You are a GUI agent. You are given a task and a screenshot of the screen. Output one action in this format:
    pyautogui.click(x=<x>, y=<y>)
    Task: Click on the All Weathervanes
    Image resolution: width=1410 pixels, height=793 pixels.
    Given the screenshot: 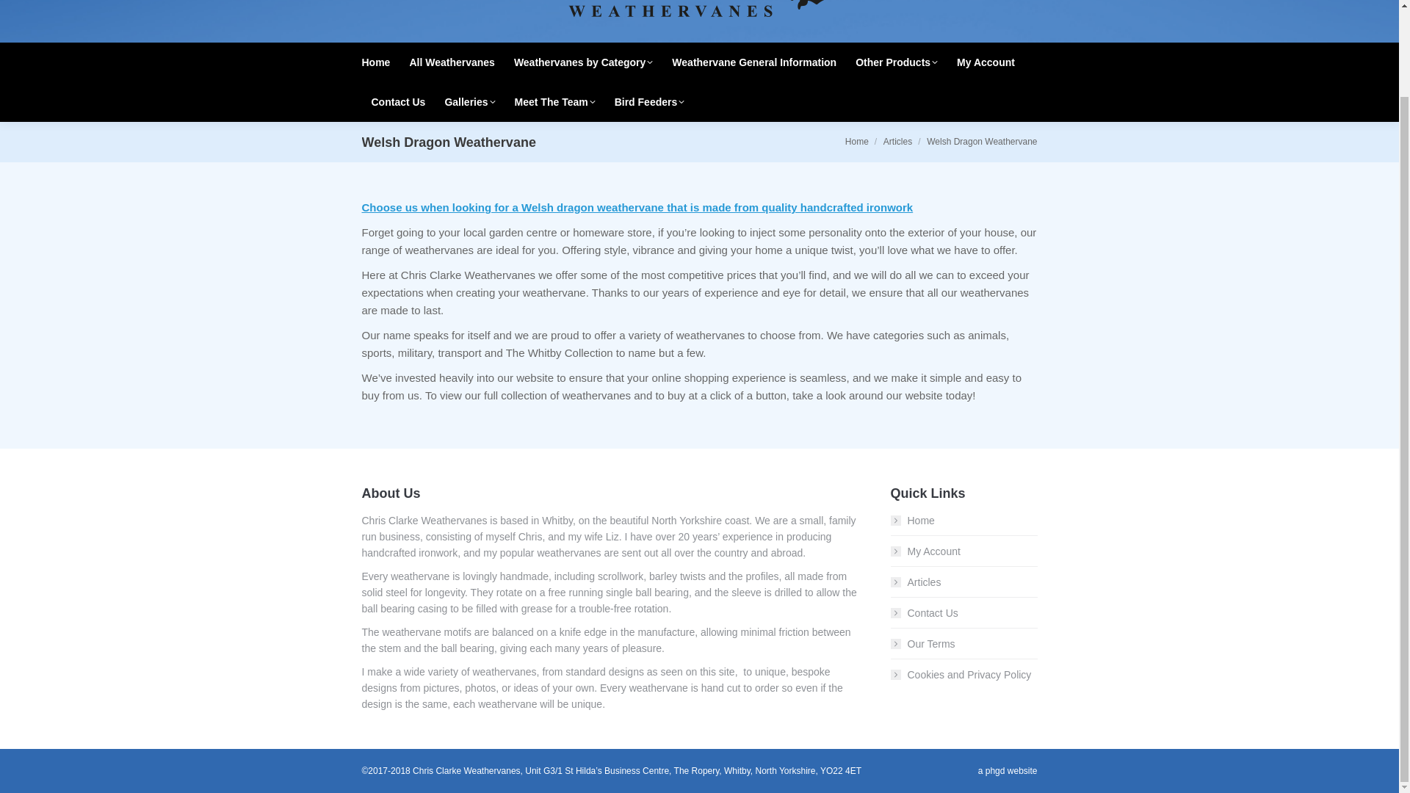 What is the action you would take?
    pyautogui.click(x=451, y=62)
    